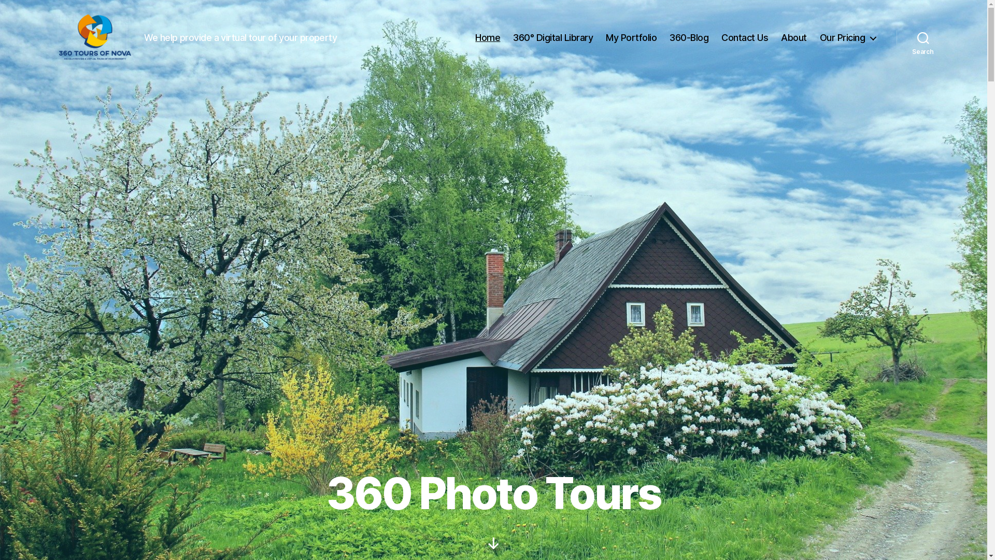 Image resolution: width=995 pixels, height=560 pixels. Describe the element at coordinates (689, 38) in the screenshot. I see `360-Blog` at that location.